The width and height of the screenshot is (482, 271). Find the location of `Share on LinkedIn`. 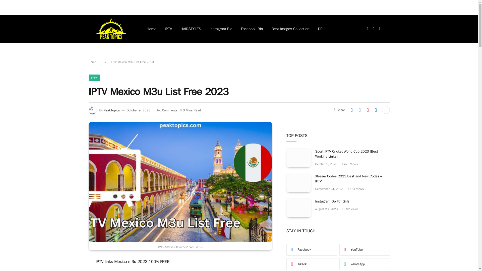

Share on LinkedIn is located at coordinates (376, 110).